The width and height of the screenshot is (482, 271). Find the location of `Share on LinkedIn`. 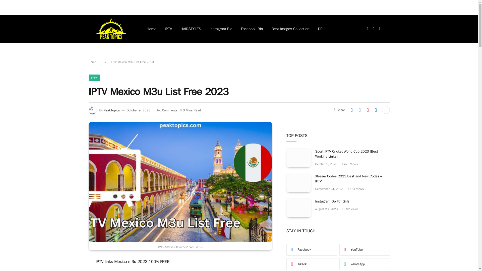

Share on LinkedIn is located at coordinates (376, 110).